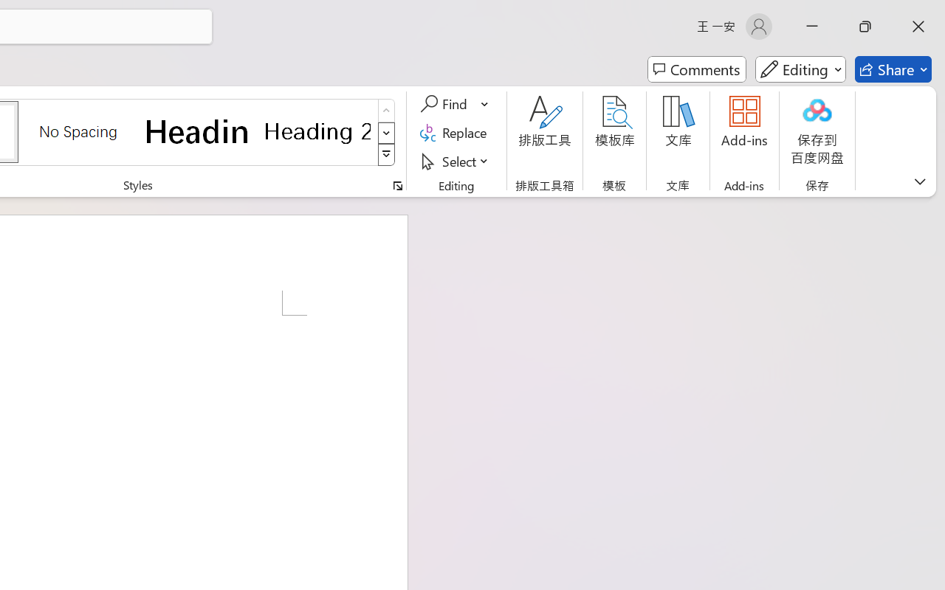 This screenshot has width=945, height=590. I want to click on Select, so click(456, 161).